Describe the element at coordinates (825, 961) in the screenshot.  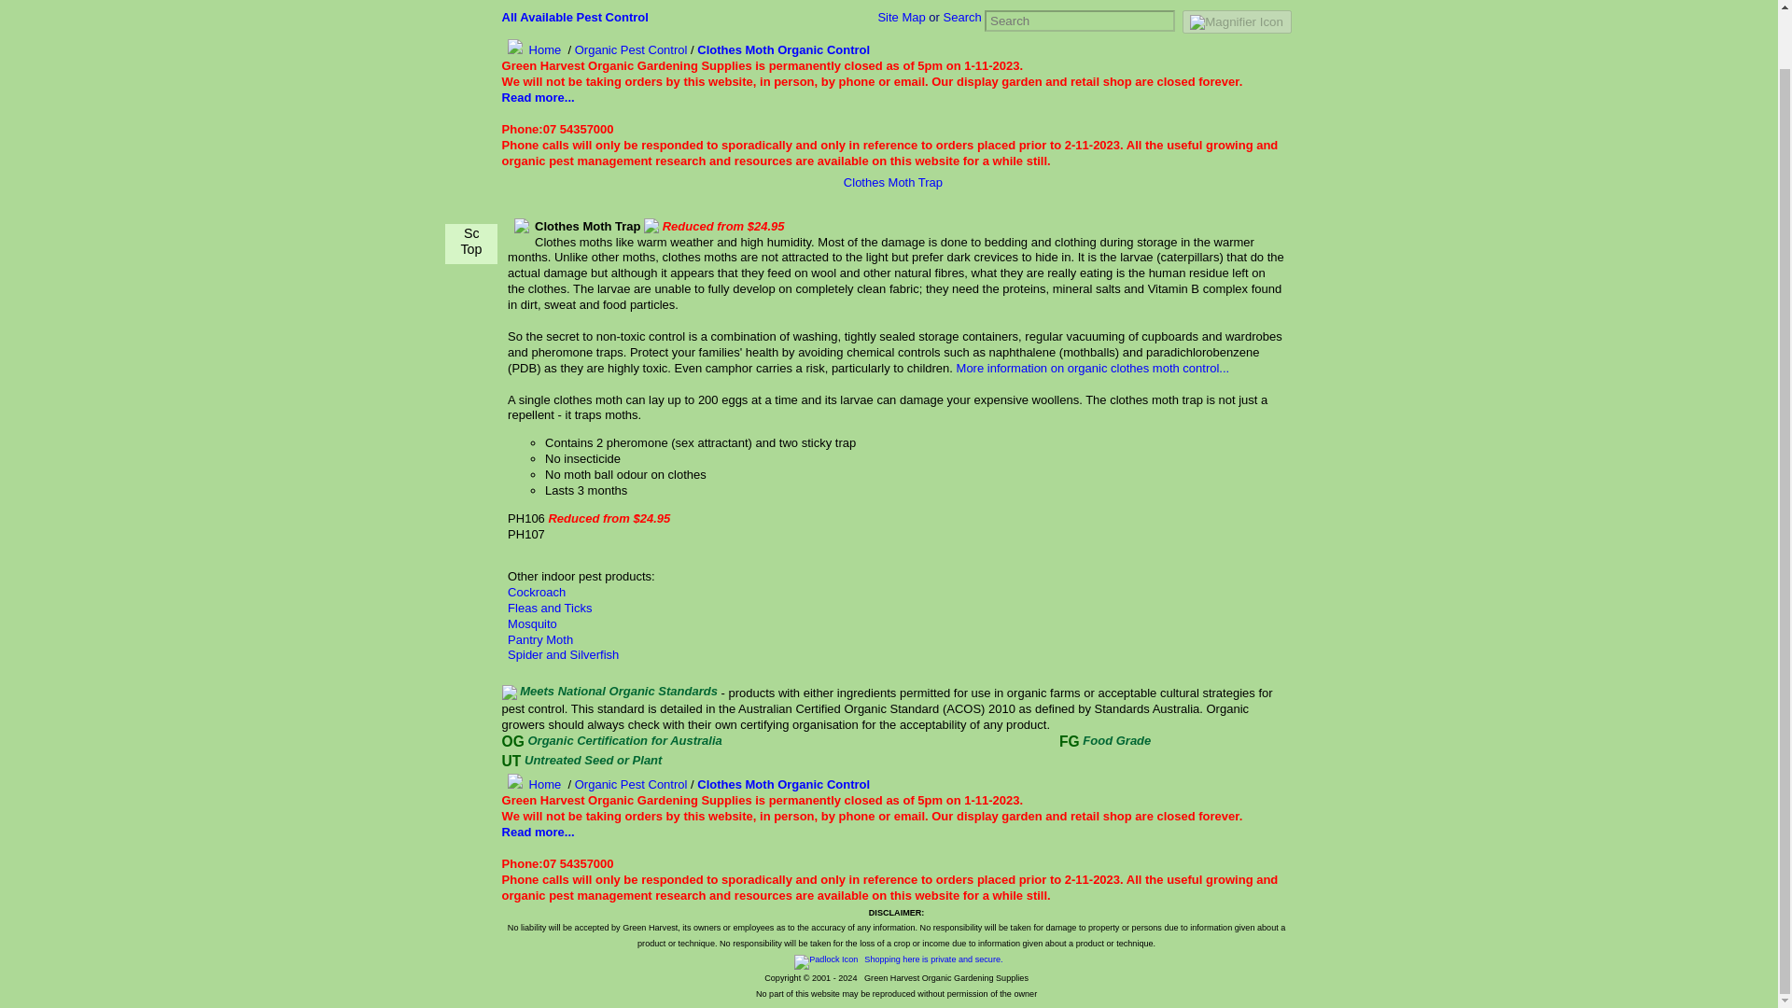
I see `Padlock Icon` at that location.